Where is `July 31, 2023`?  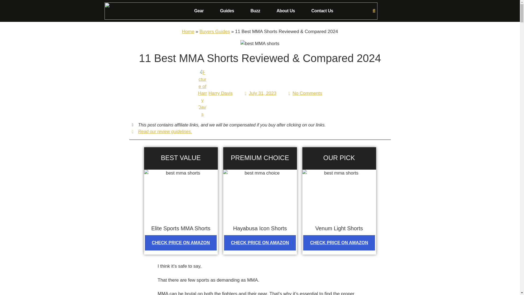 July 31, 2023 is located at coordinates (260, 93).